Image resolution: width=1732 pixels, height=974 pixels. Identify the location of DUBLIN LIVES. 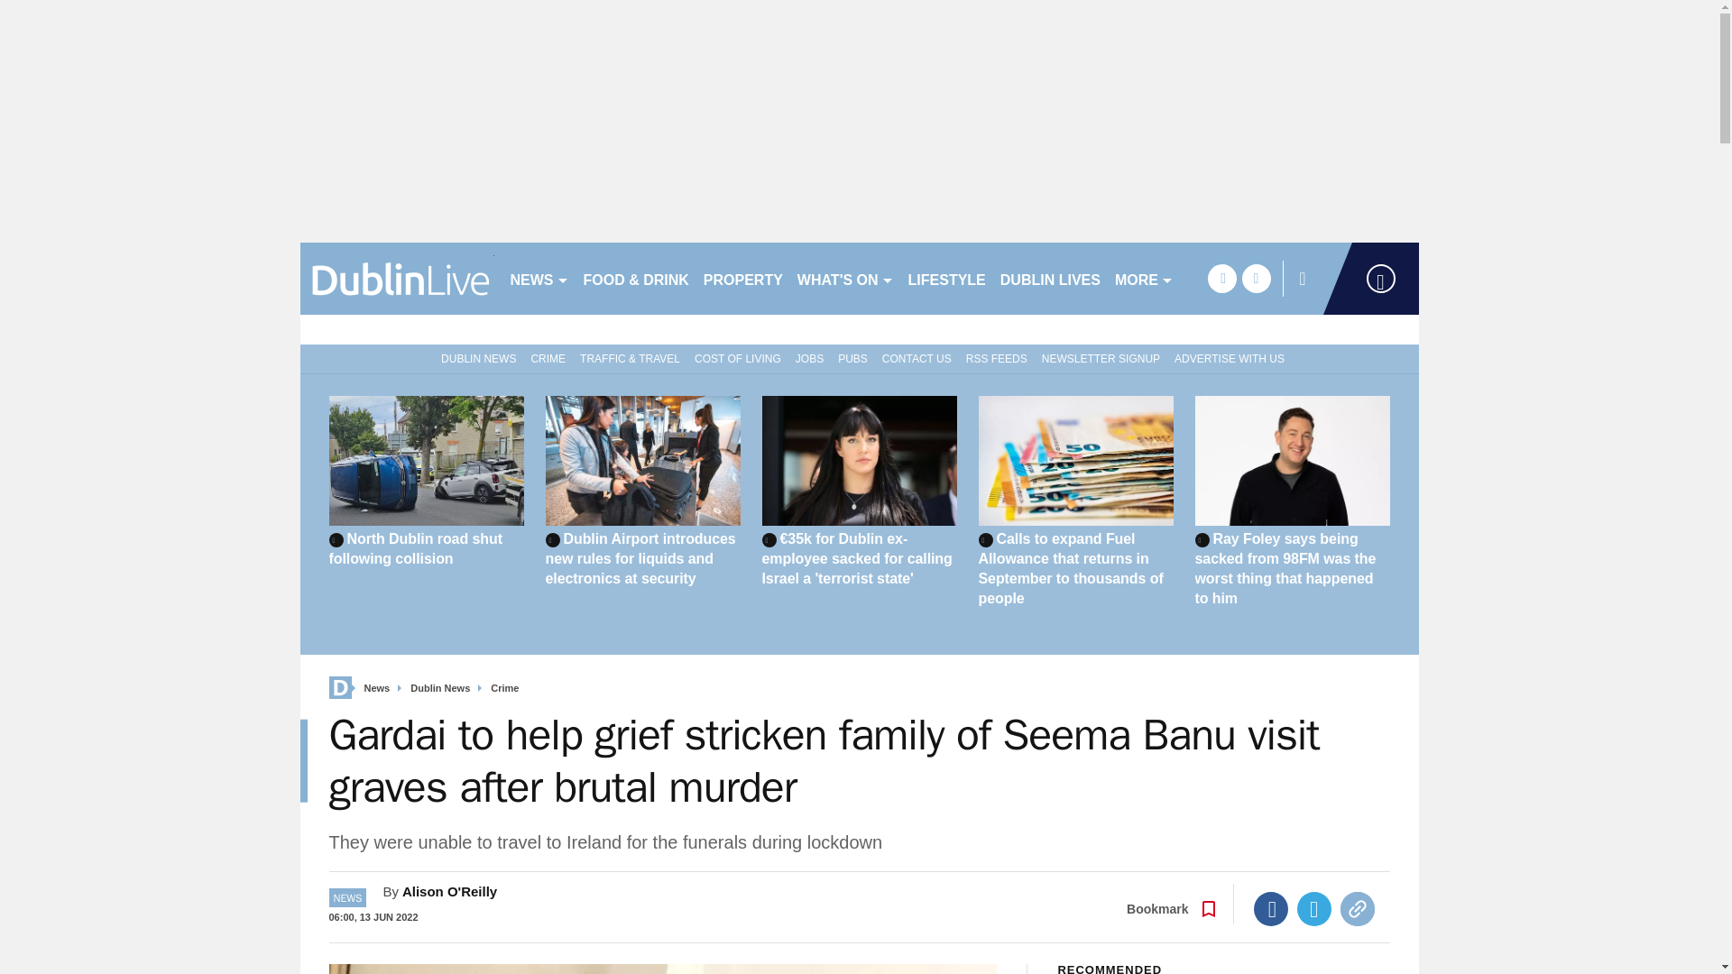
(1050, 278).